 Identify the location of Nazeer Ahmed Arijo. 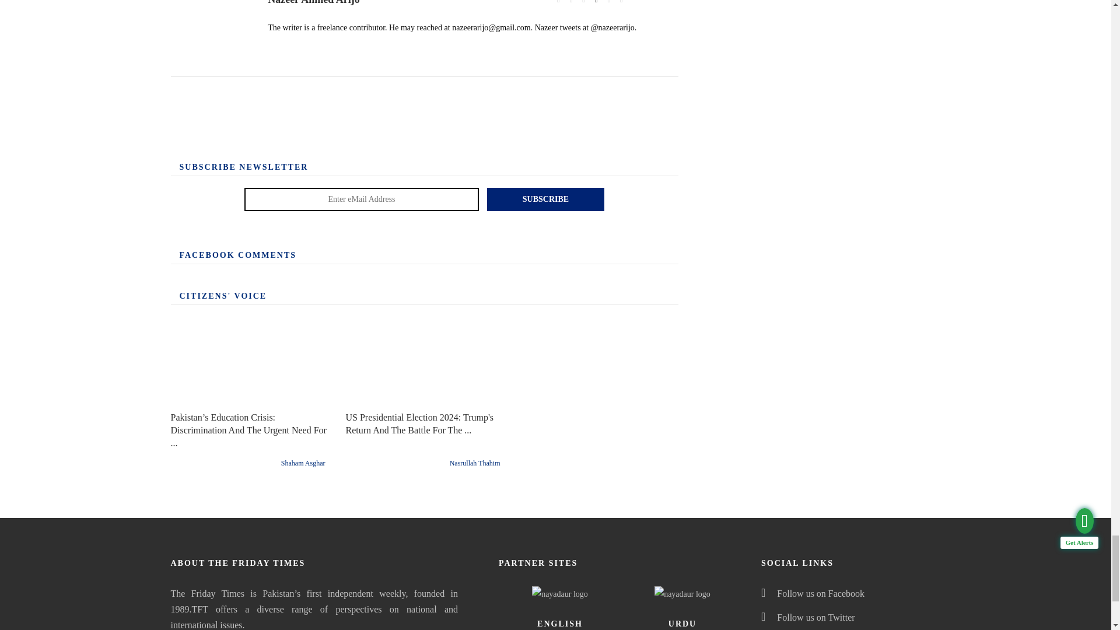
(218, 33).